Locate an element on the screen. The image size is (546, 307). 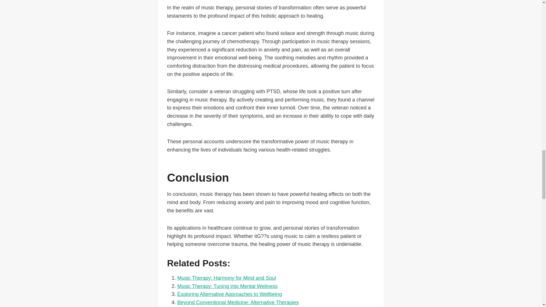
Music Therapy: Harmony for Mind and Soul is located at coordinates (227, 278).